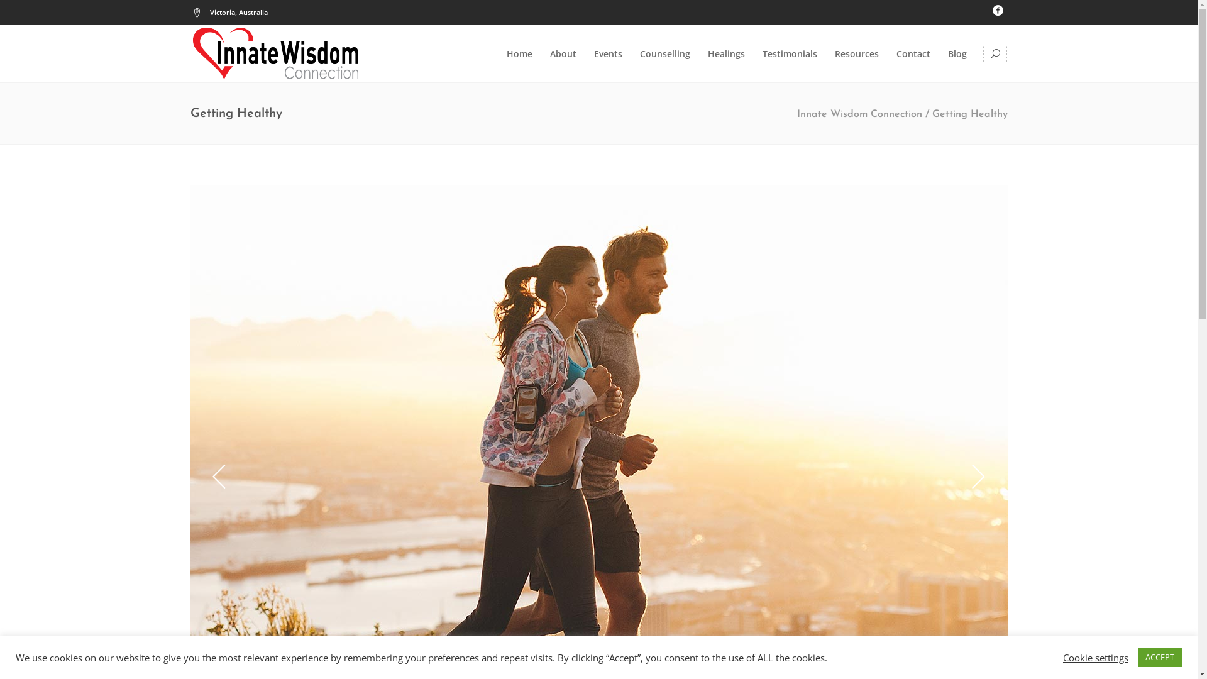  Describe the element at coordinates (957, 54) in the screenshot. I see `Blog` at that location.